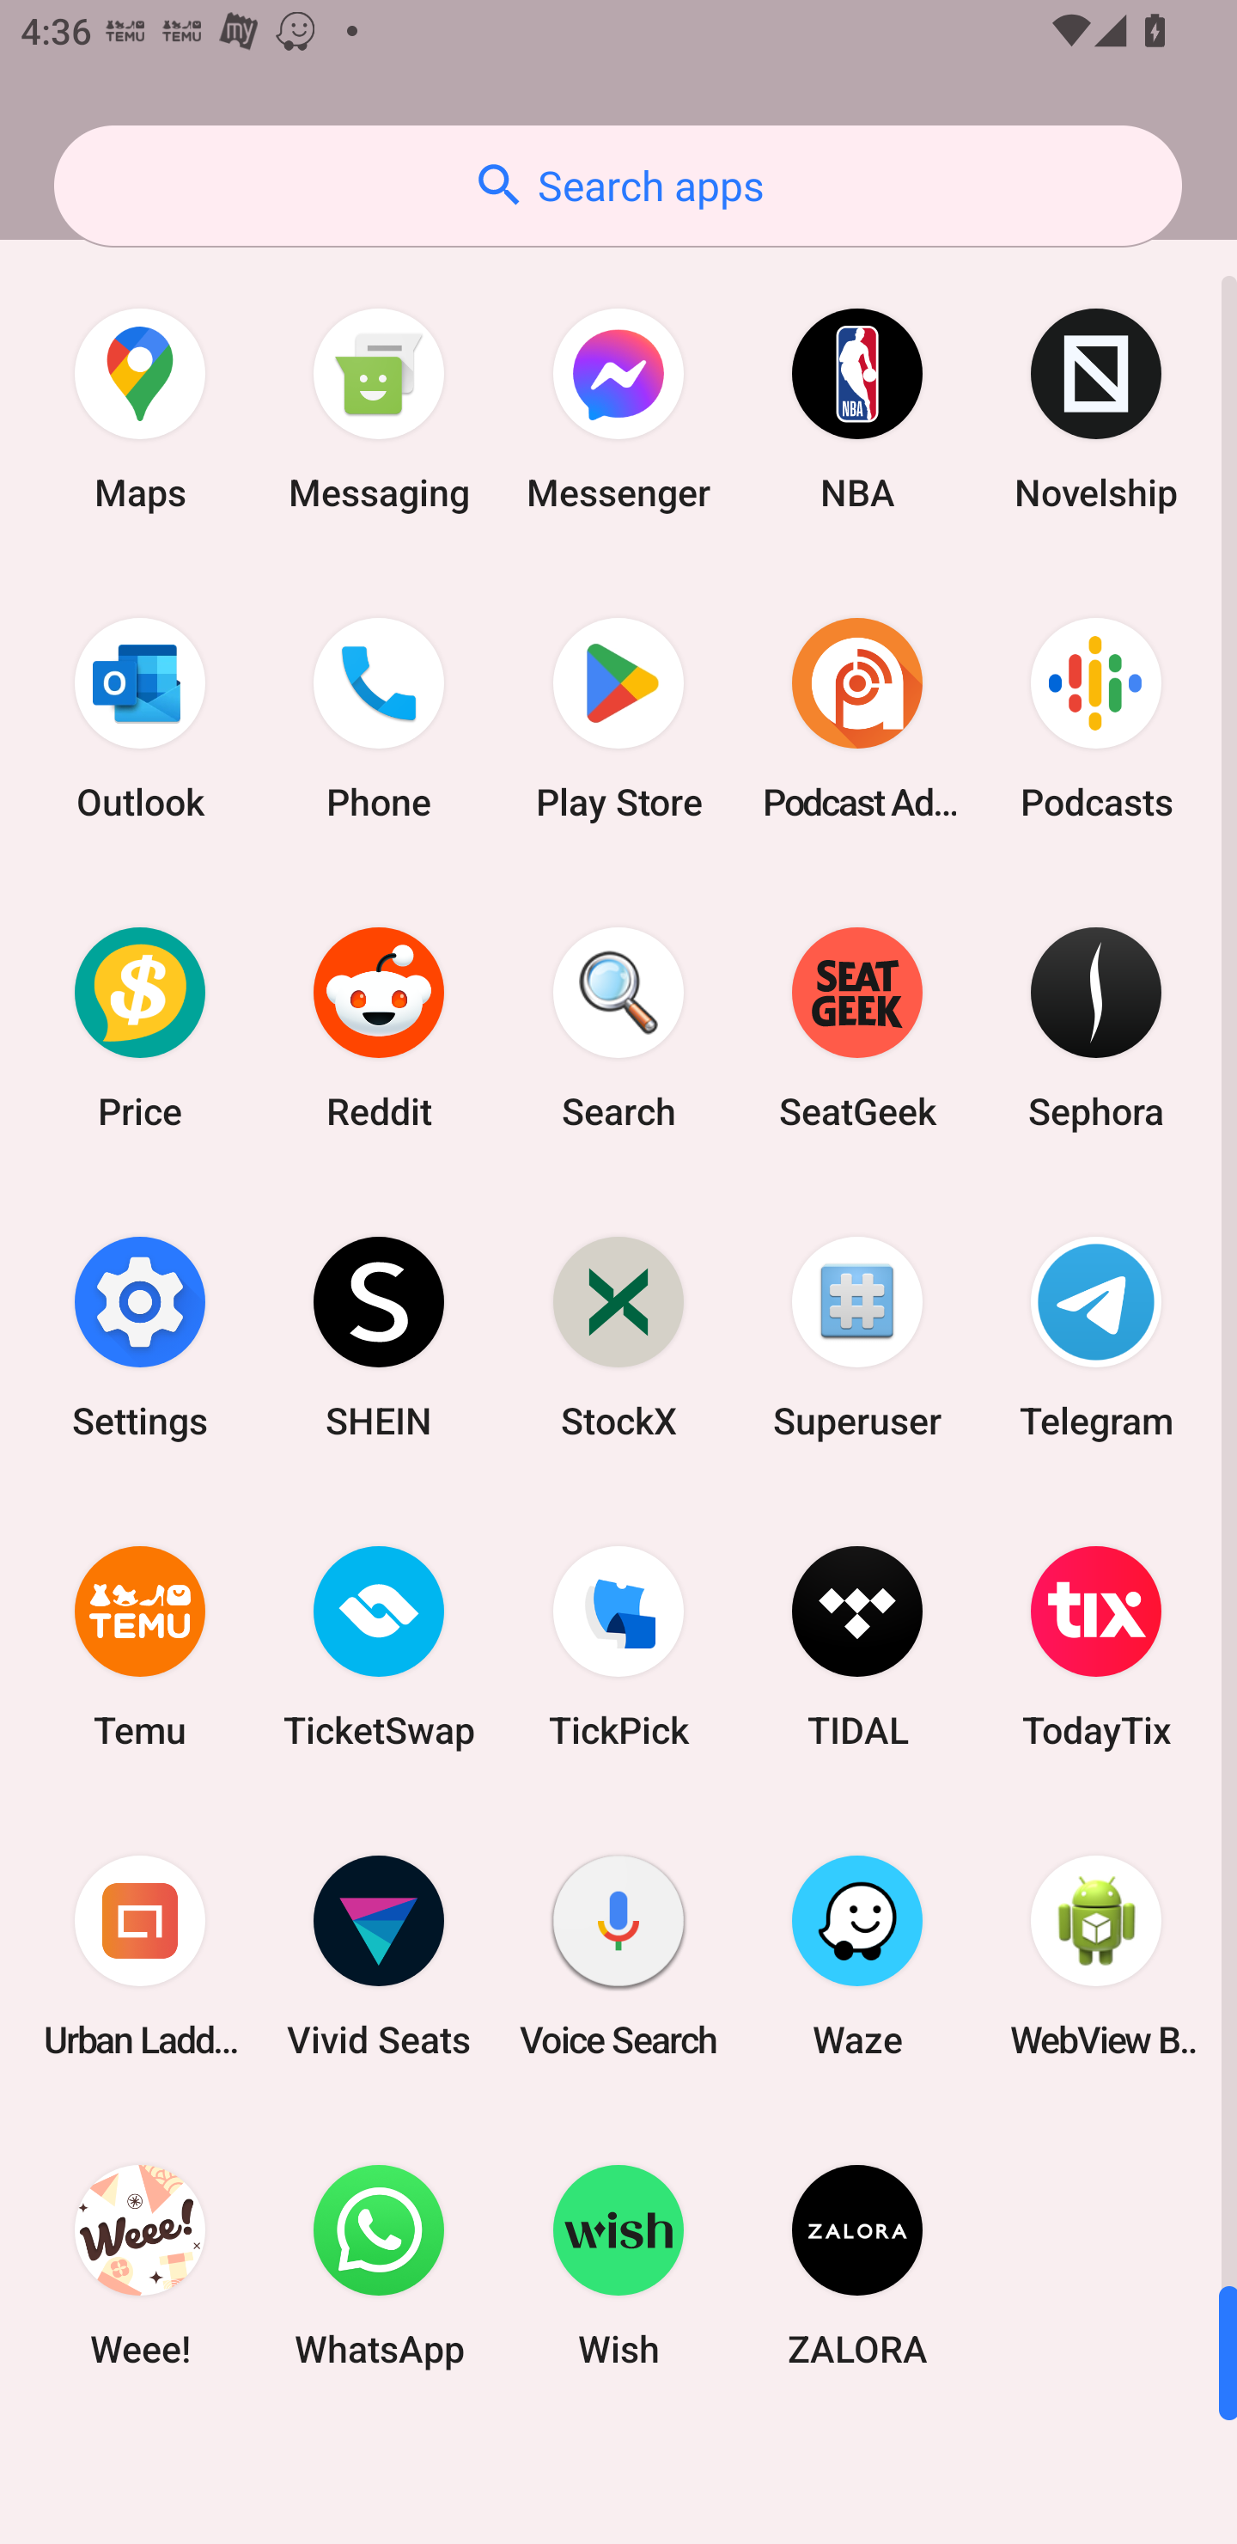 This screenshot has height=2544, width=1237. What do you see at coordinates (1096, 1336) in the screenshot?
I see `Telegram` at bounding box center [1096, 1336].